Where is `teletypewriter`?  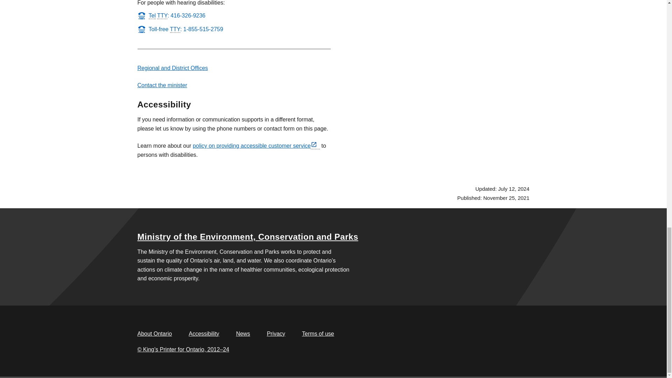
teletypewriter is located at coordinates (162, 16).